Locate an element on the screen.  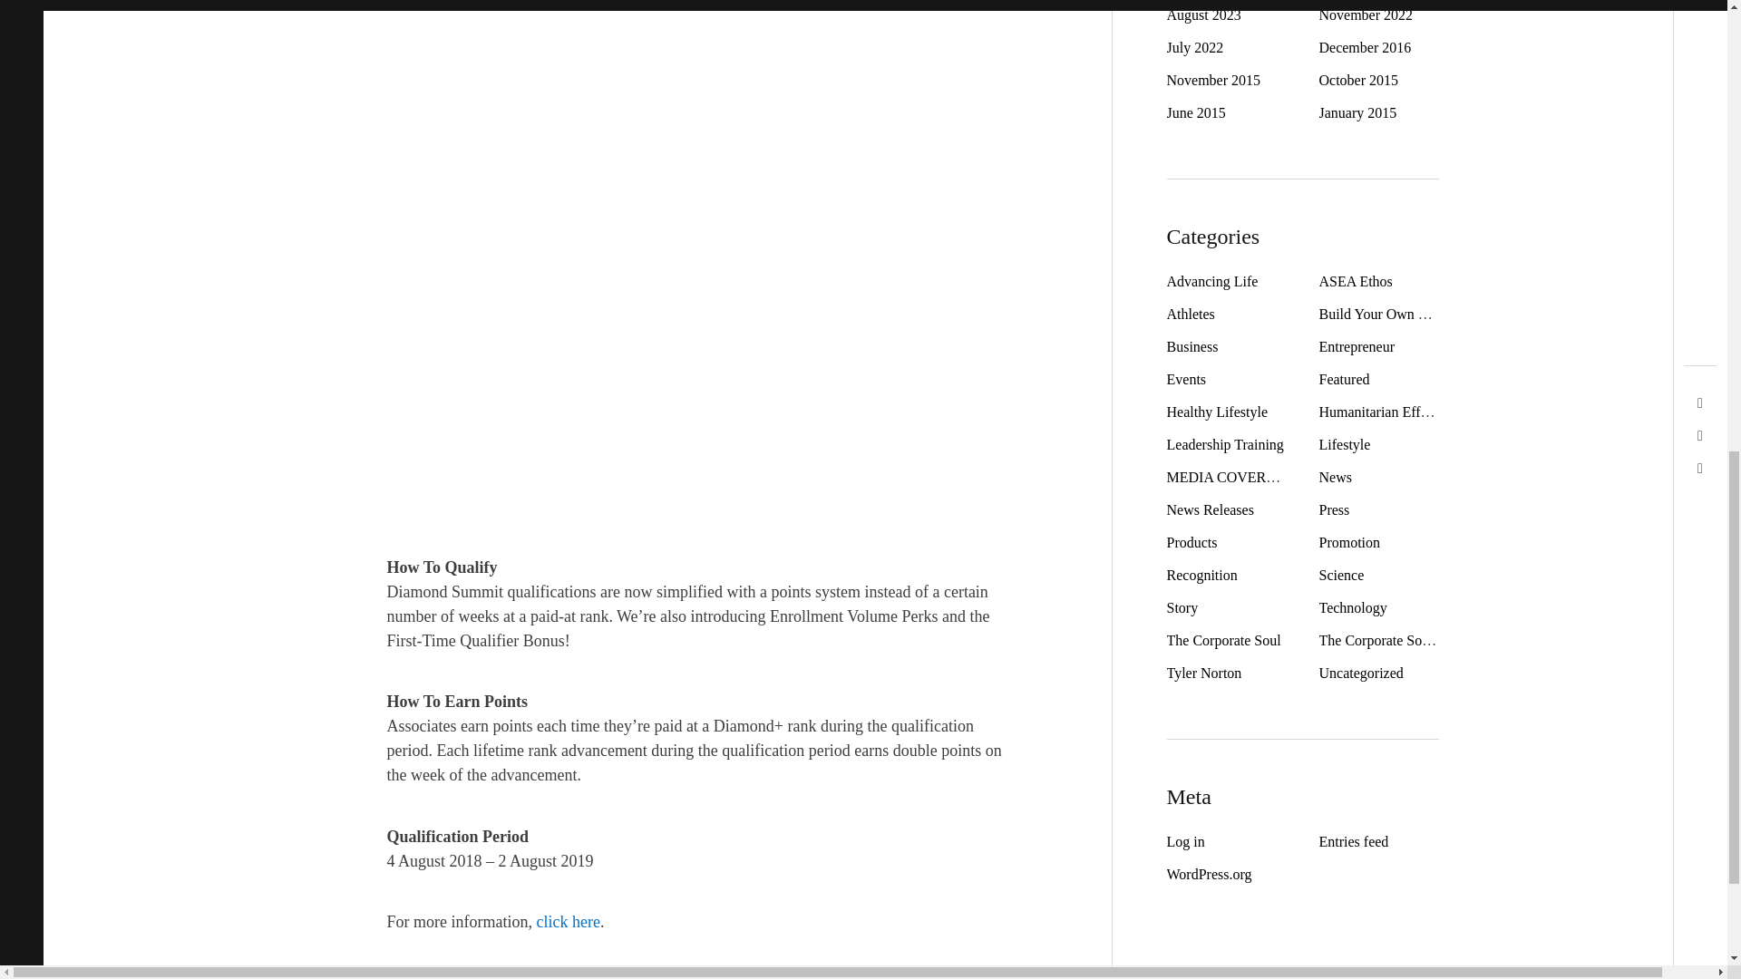
June 2015 is located at coordinates (1195, 112).